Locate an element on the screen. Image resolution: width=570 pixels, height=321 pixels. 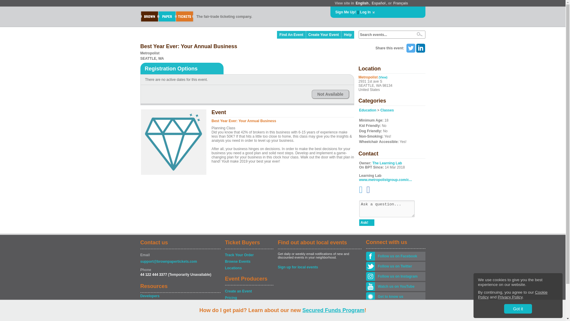
Developers is located at coordinates (180, 296).